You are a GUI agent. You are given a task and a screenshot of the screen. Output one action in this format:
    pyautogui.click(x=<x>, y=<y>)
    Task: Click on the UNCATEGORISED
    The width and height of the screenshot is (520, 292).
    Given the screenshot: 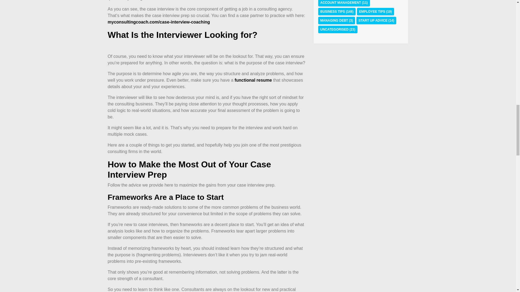 What is the action you would take?
    pyautogui.click(x=334, y=29)
    